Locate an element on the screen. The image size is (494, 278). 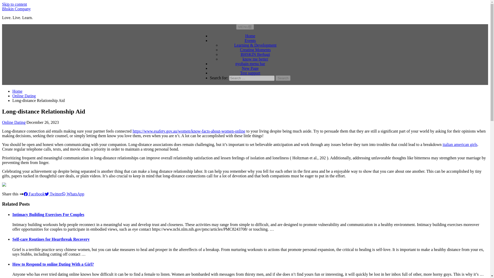
Twitter is located at coordinates (53, 194).